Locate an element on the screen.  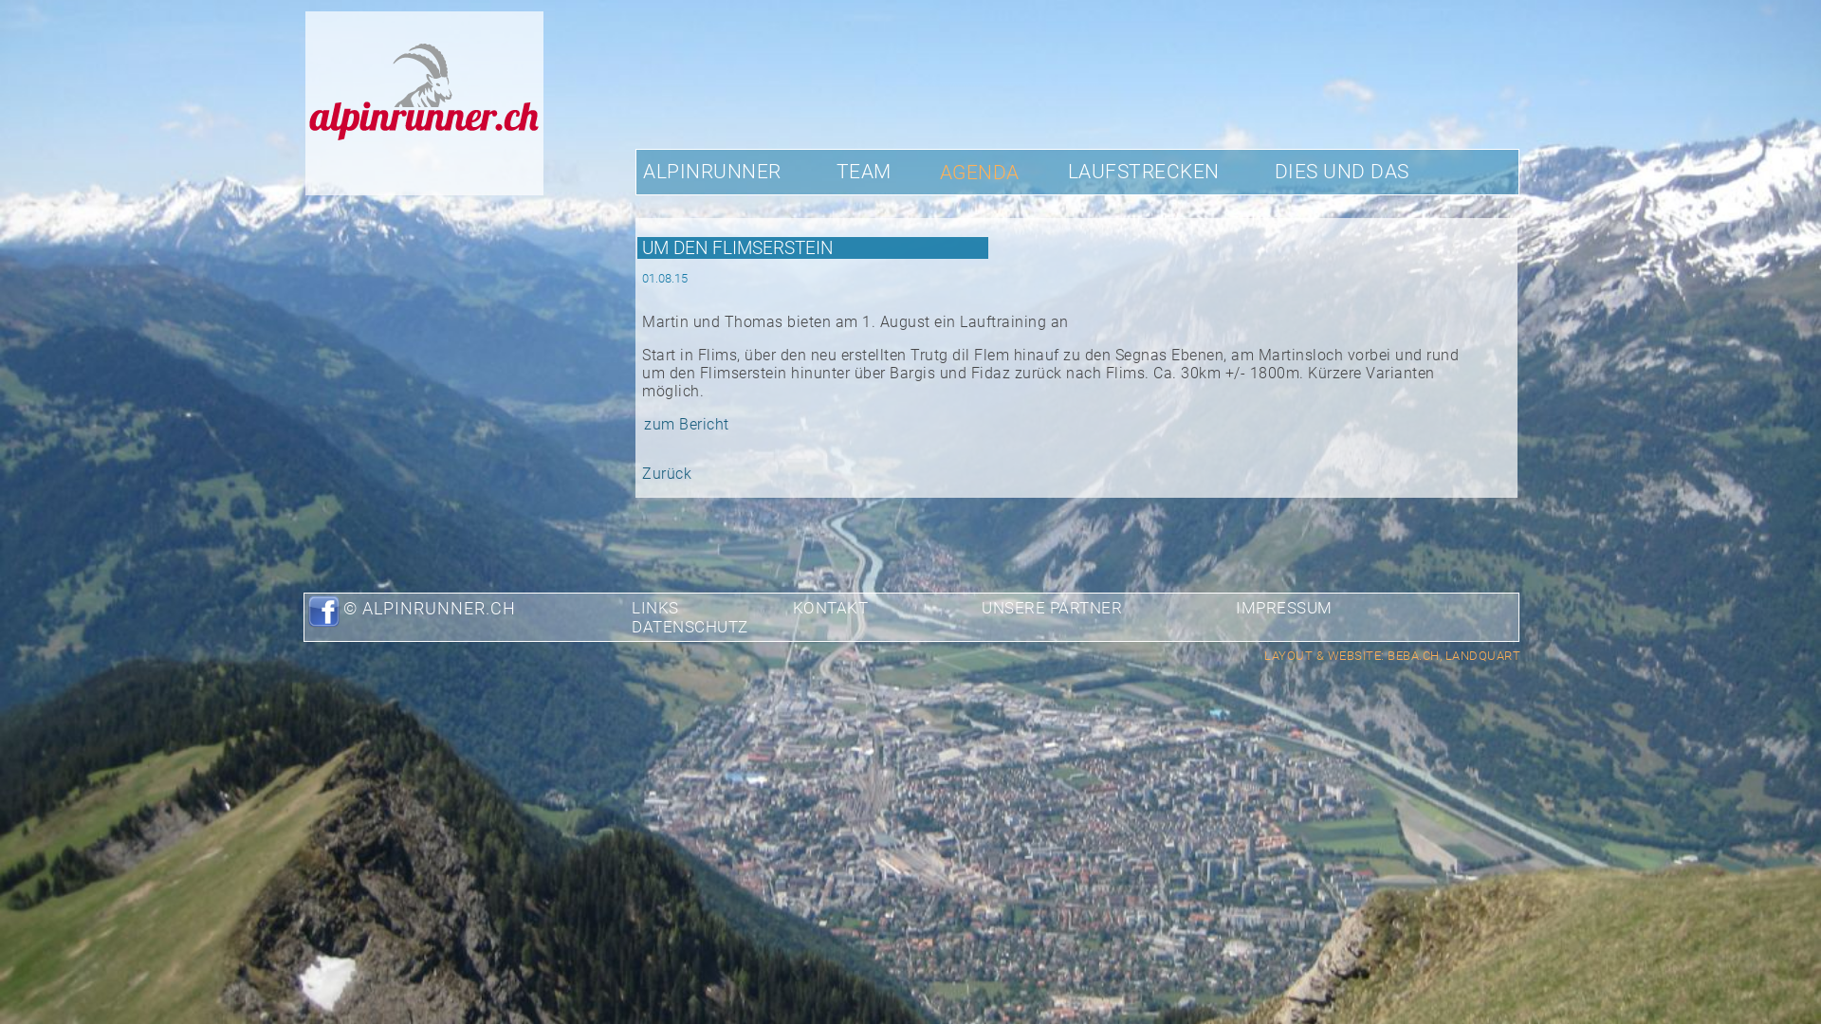
  is located at coordinates (1445, 609).